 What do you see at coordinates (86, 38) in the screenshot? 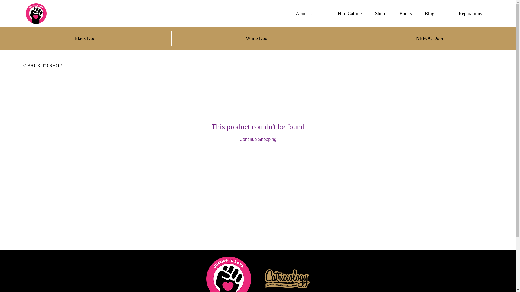
I see `Black Door` at bounding box center [86, 38].